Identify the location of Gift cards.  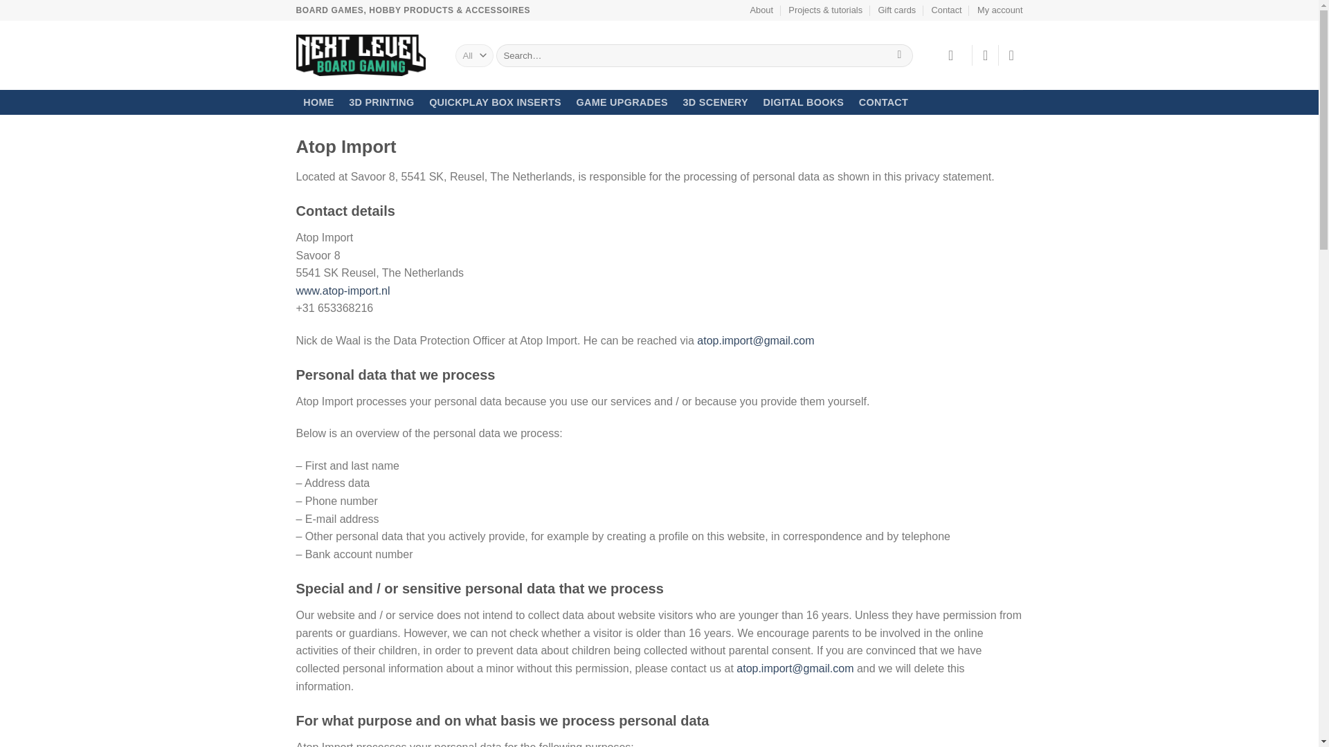
(896, 10).